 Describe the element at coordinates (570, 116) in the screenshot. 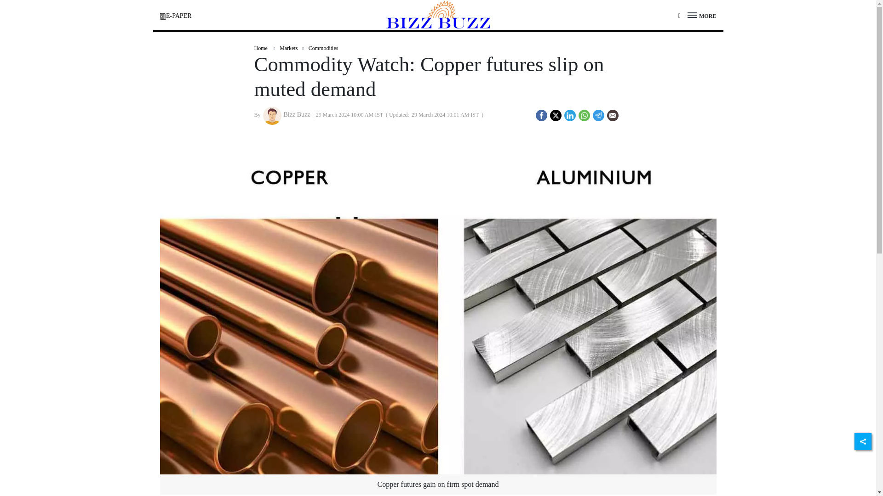

I see `linkedin` at that location.